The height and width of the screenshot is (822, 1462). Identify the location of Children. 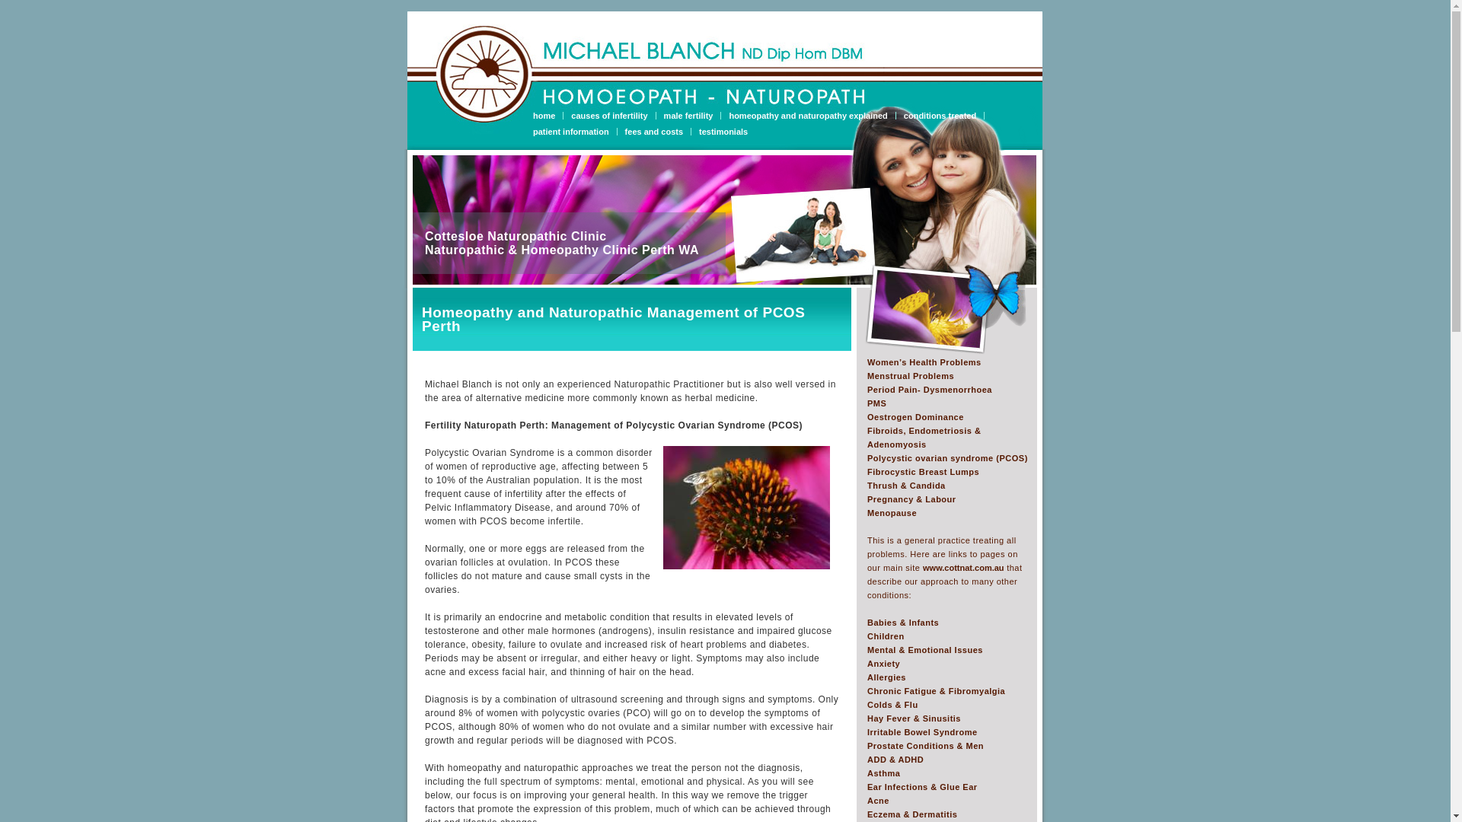
(886, 636).